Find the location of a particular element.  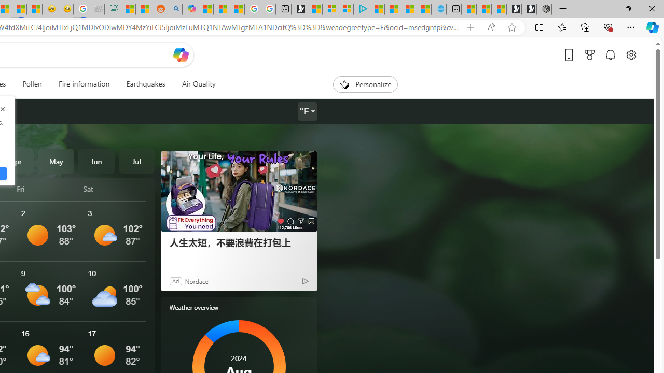

Earthquakes is located at coordinates (145, 84).